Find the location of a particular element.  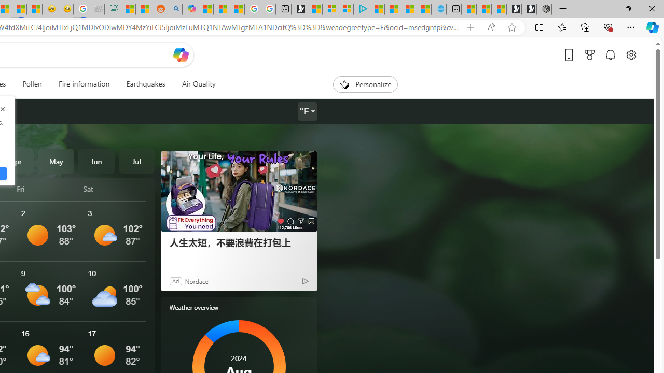

Earthquakes is located at coordinates (145, 84).